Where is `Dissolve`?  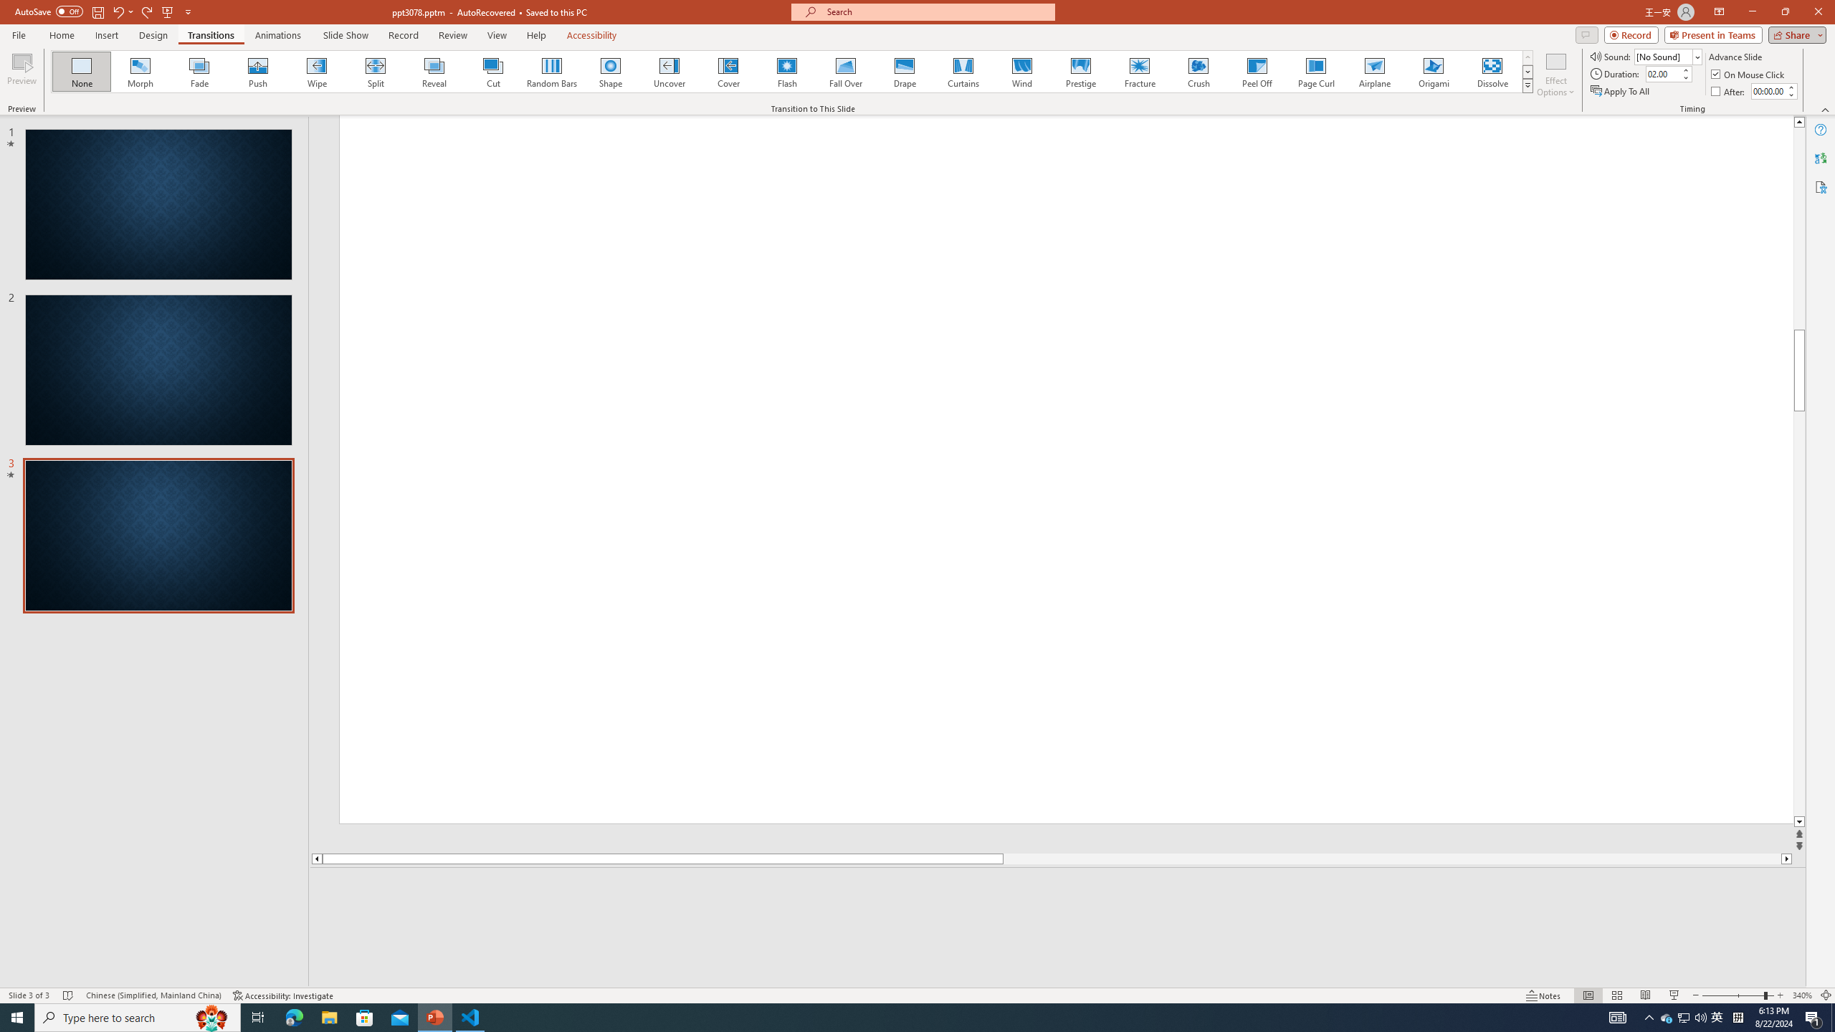
Dissolve is located at coordinates (1492, 72).